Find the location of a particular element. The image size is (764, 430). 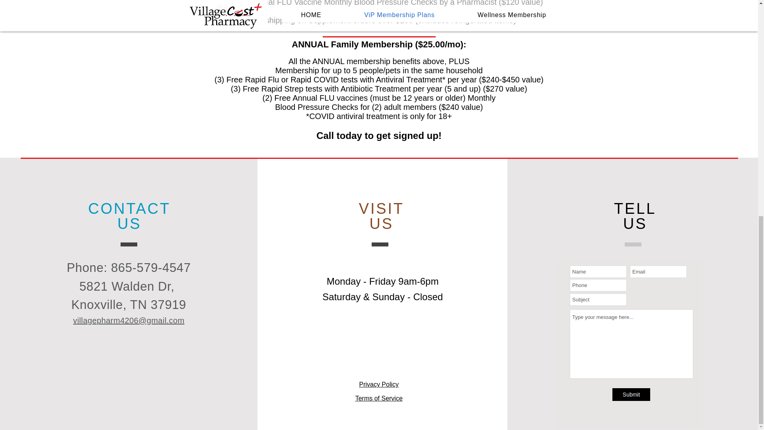

Submit is located at coordinates (631, 394).